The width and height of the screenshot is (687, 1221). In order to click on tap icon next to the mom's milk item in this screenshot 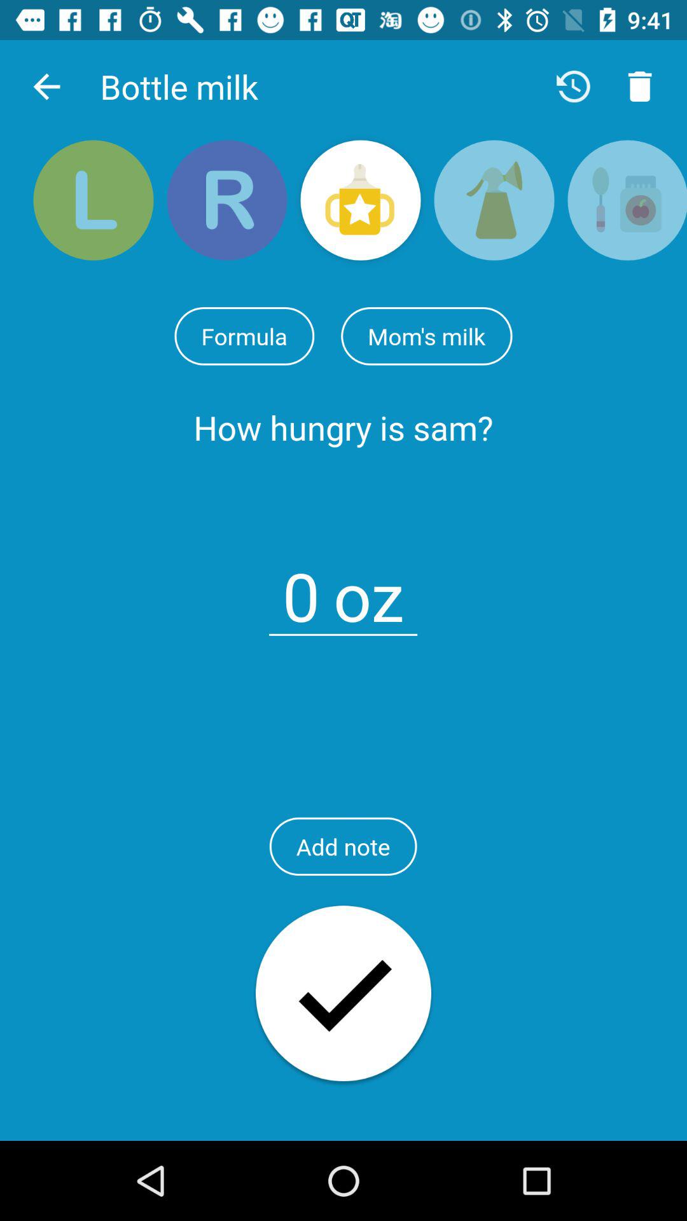, I will do `click(244, 336)`.